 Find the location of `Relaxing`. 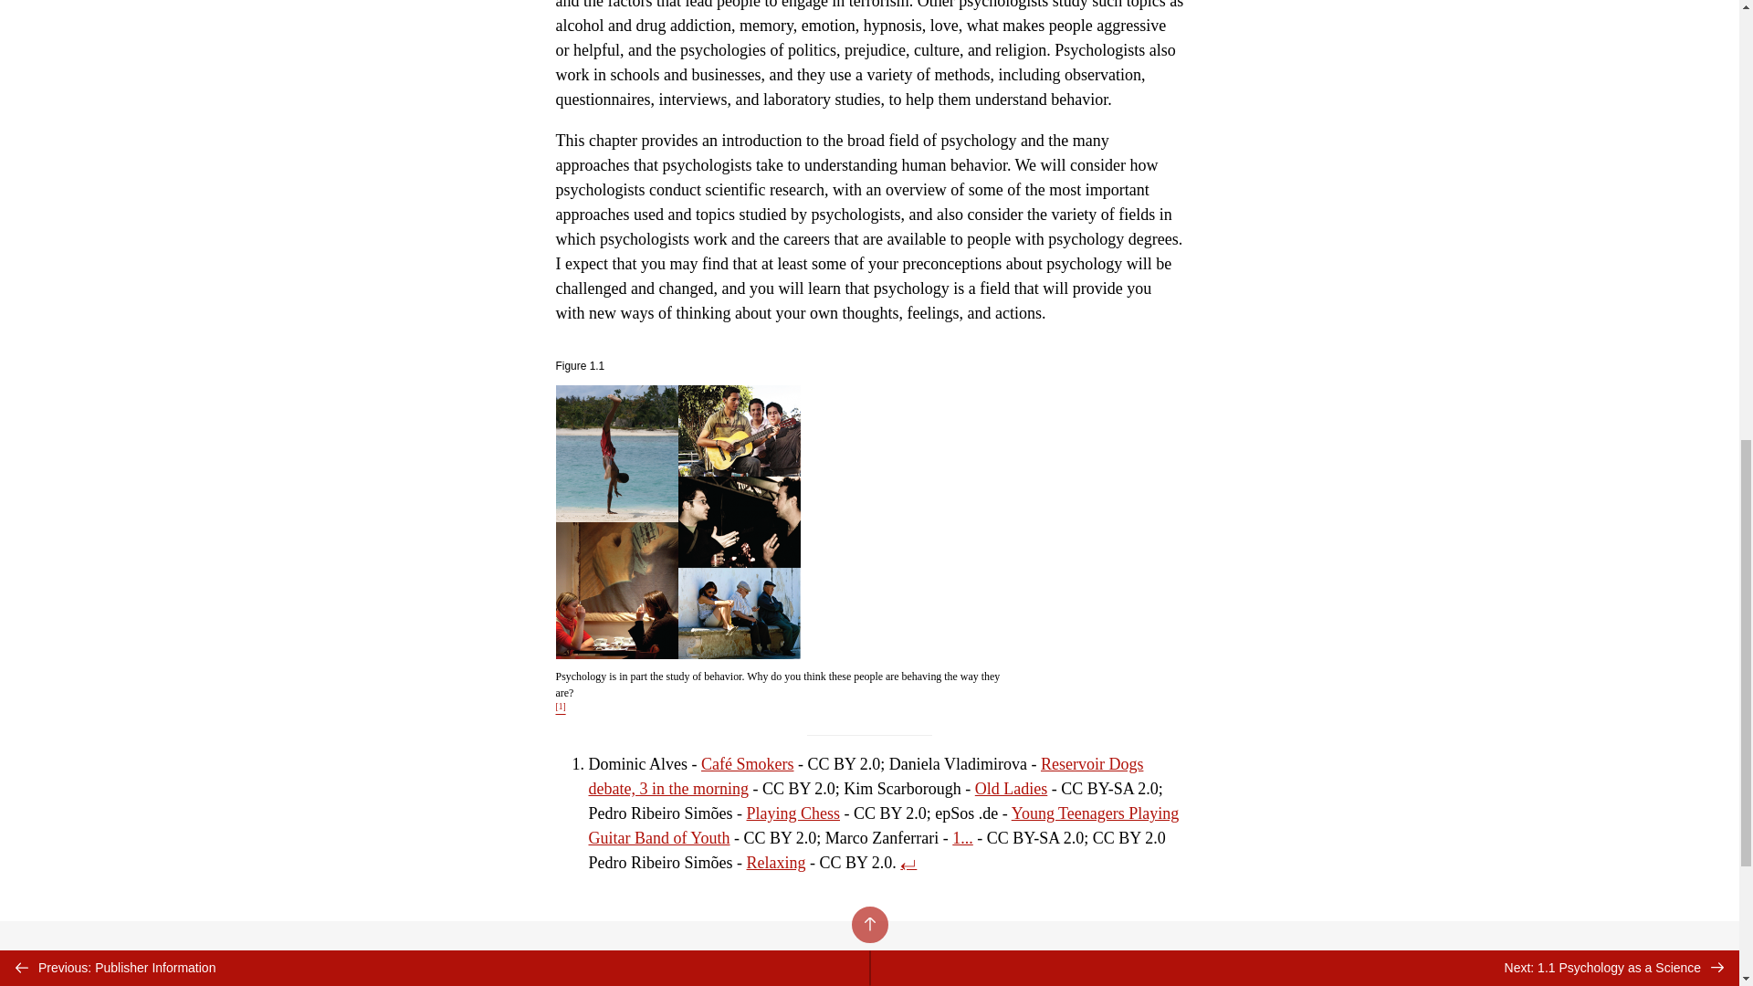

Relaxing is located at coordinates (776, 862).